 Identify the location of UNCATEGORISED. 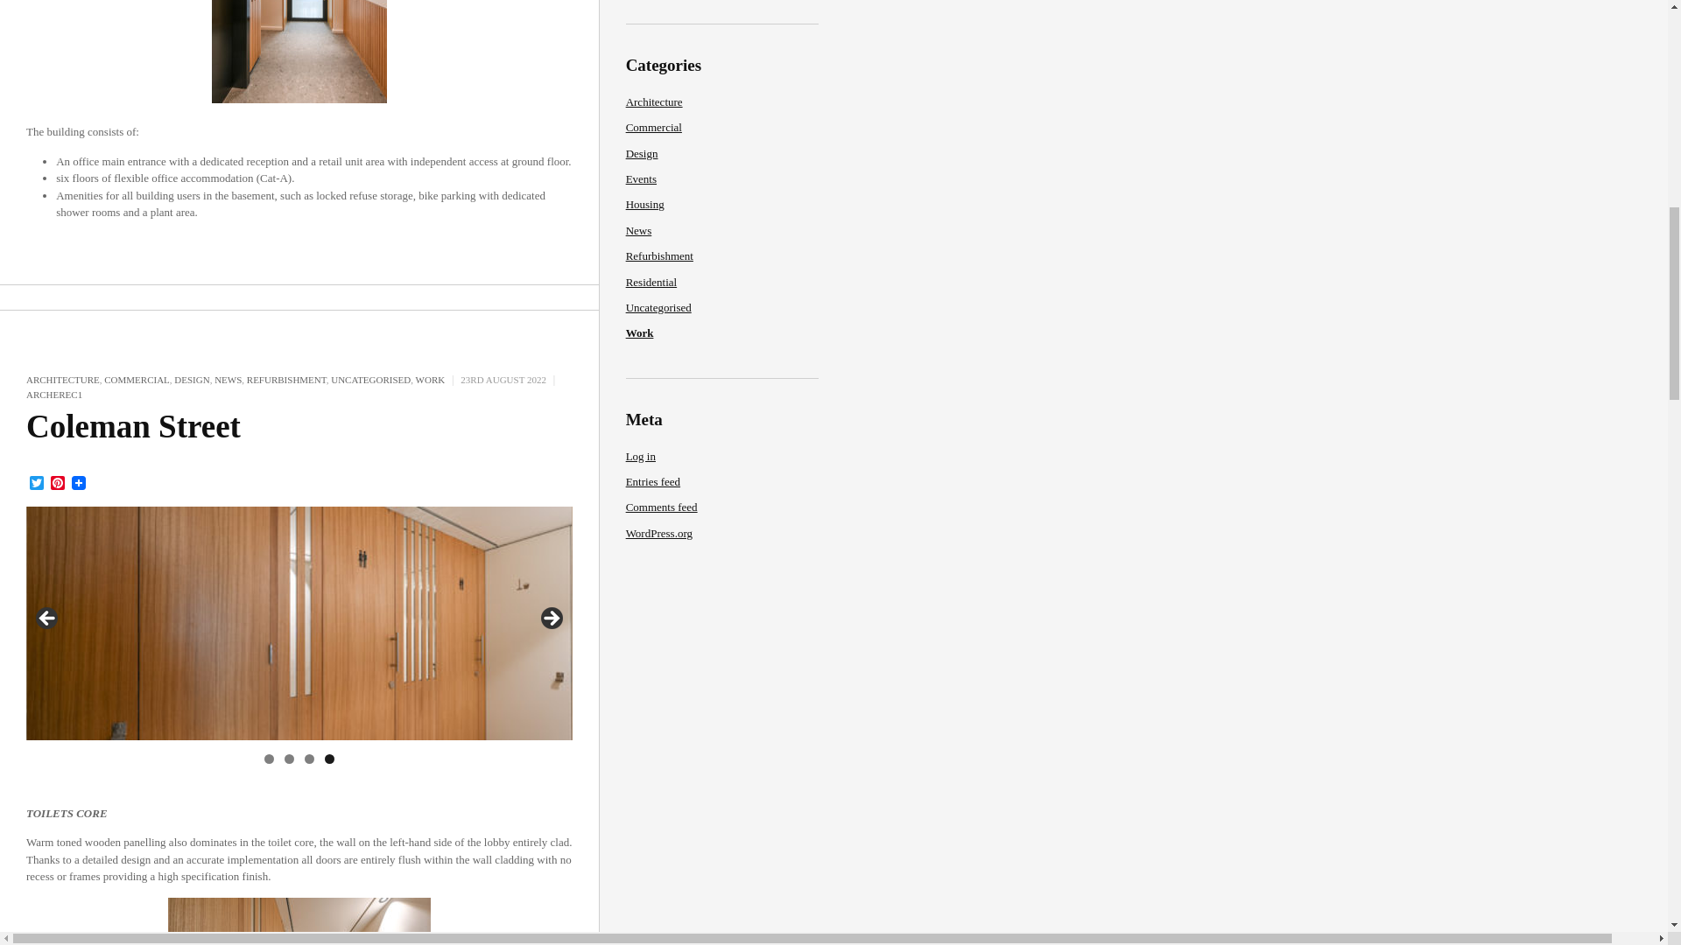
(370, 379).